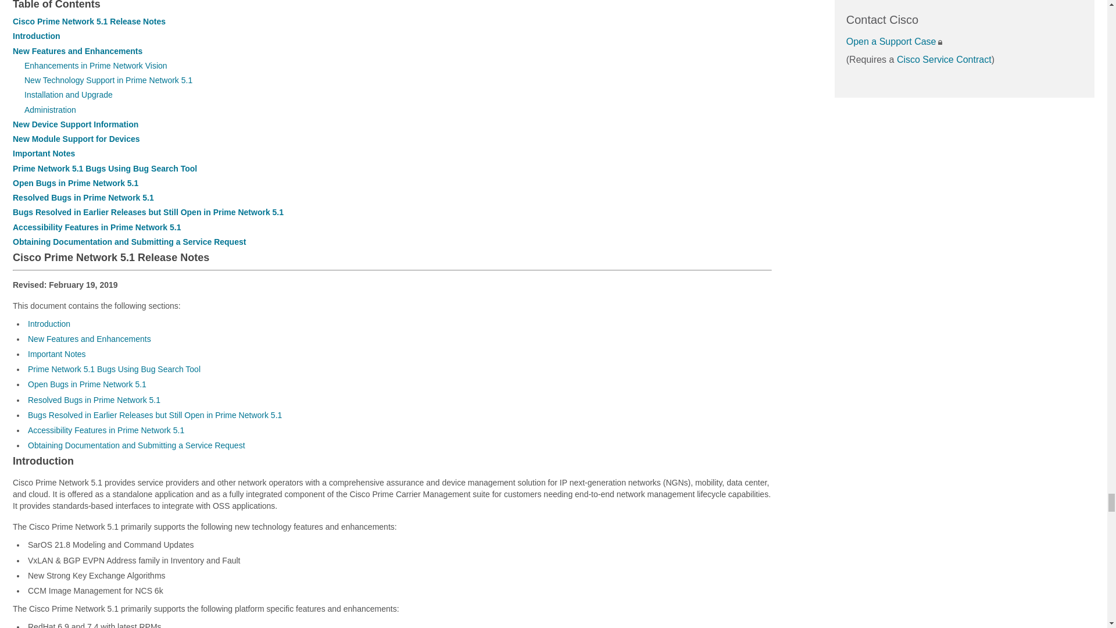  I want to click on New Technology Support in Prime Network 5.1, so click(108, 80).